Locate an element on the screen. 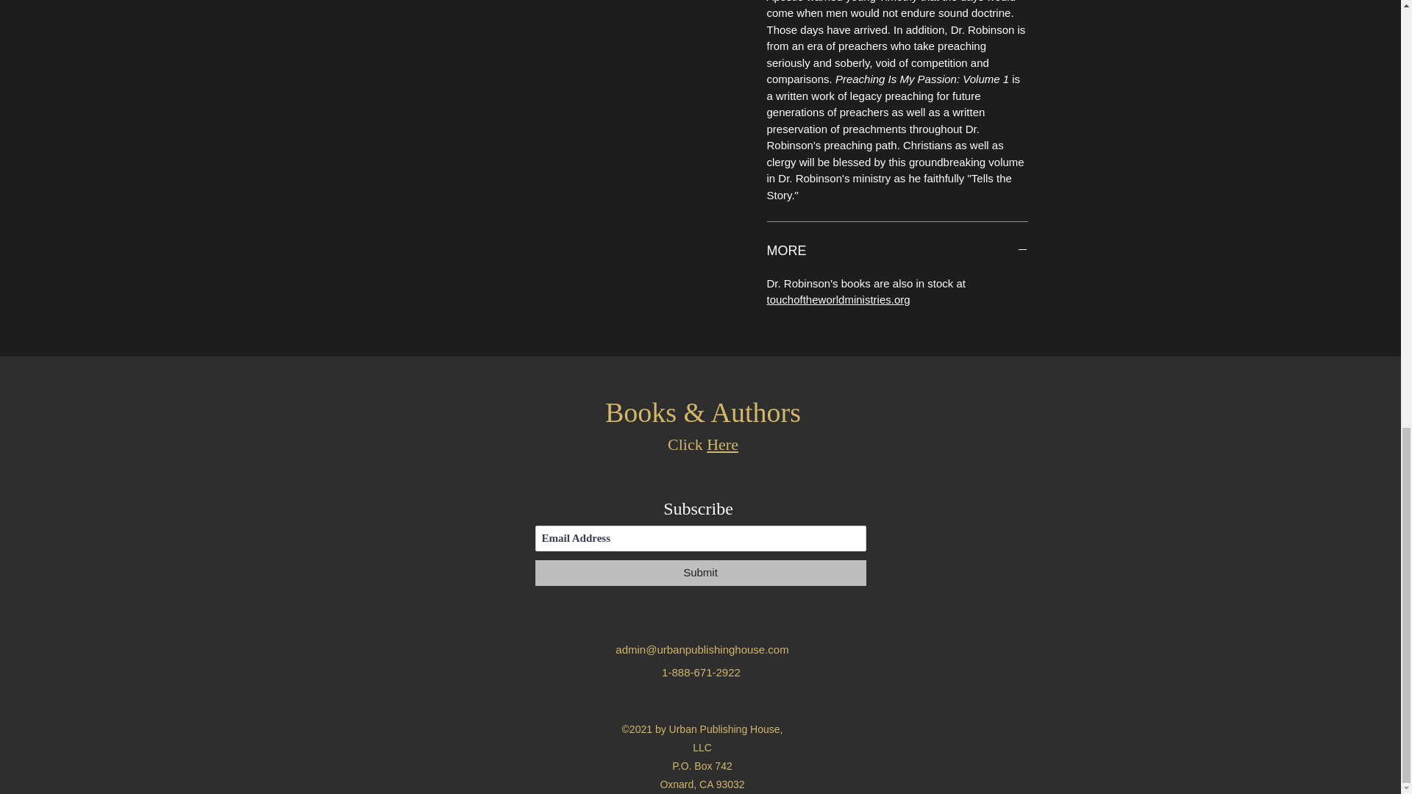 Image resolution: width=1412 pixels, height=794 pixels. touchoftheworldministries.org is located at coordinates (838, 298).